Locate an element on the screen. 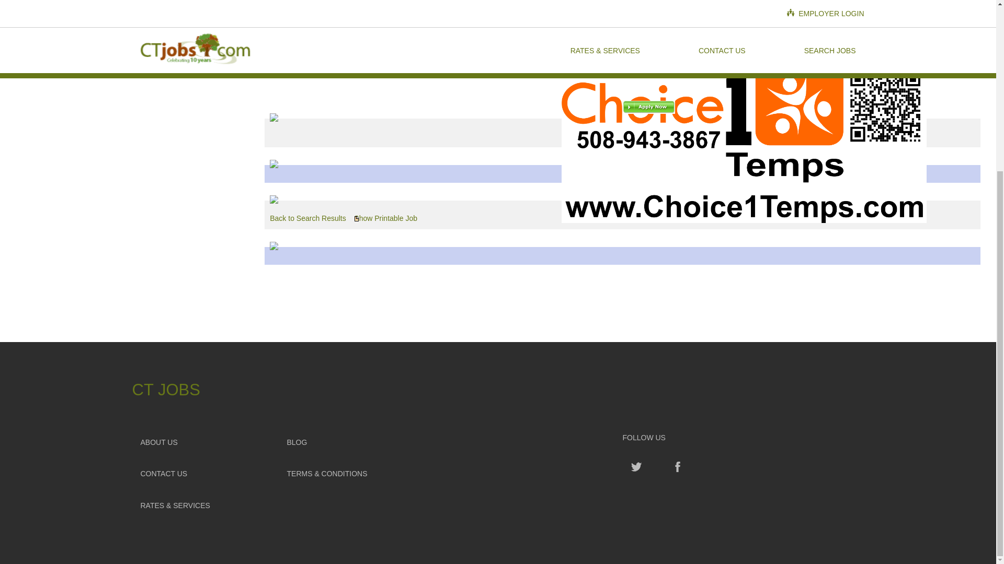 The image size is (1004, 564). BLOG is located at coordinates (351, 442).